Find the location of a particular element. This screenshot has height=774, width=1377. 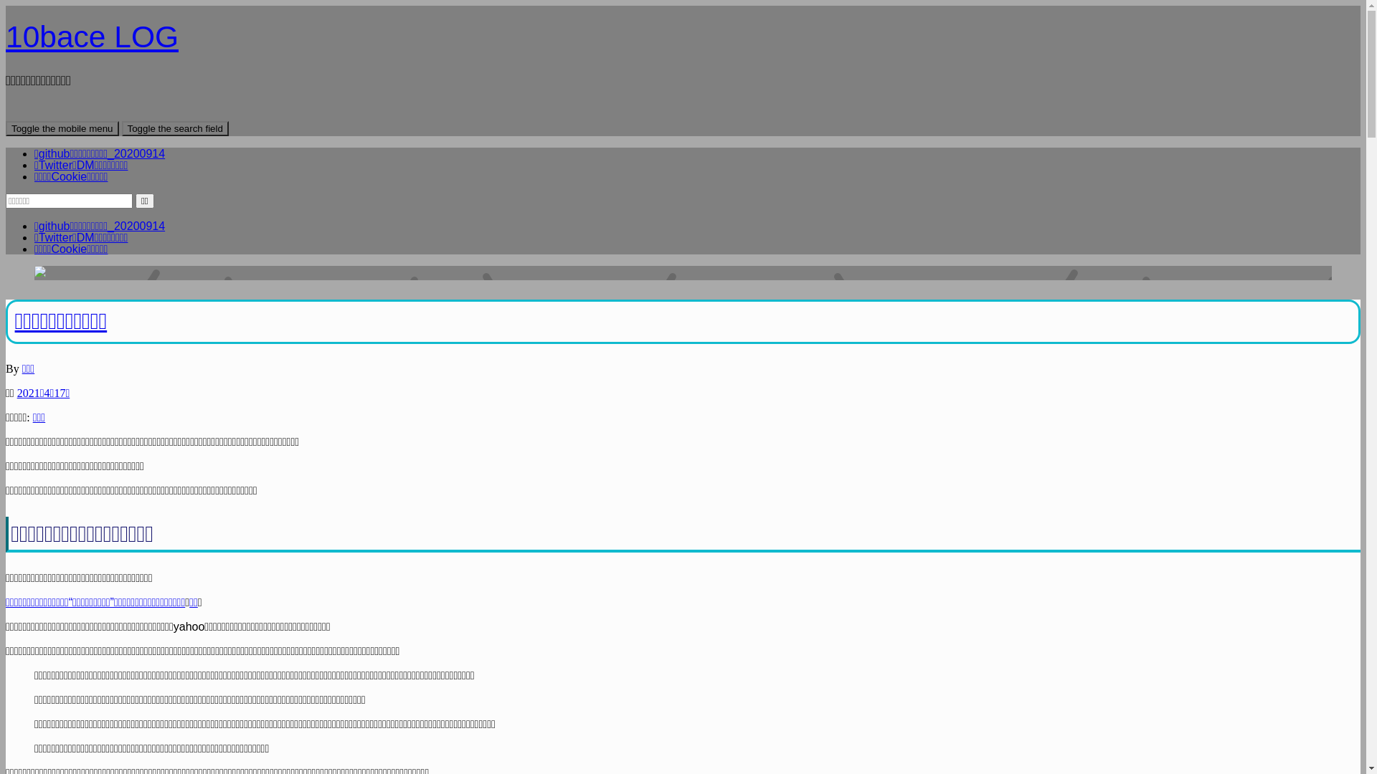

Toggle the mobile menu is located at coordinates (62, 129).